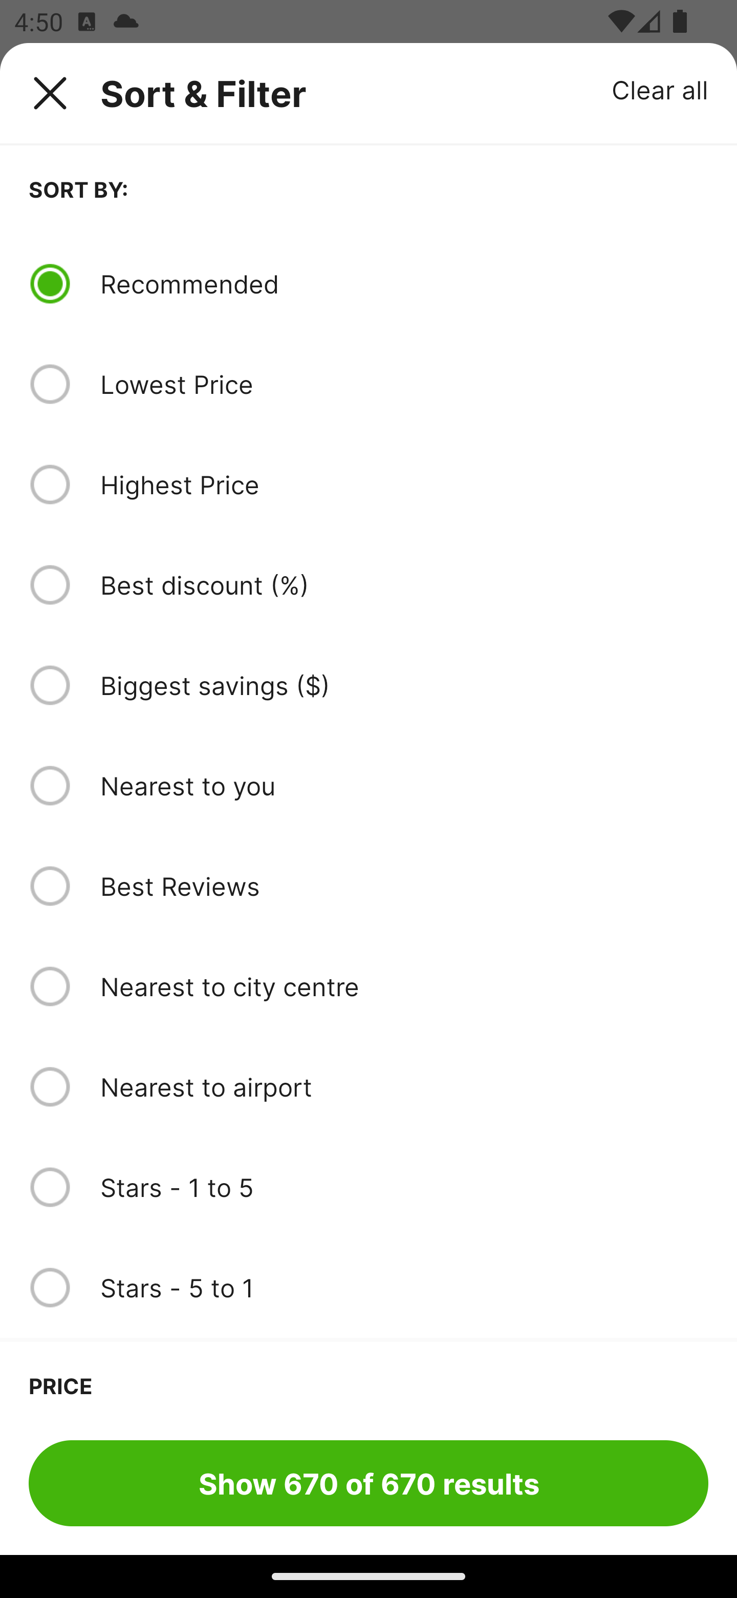 The width and height of the screenshot is (737, 1598). Describe the element at coordinates (368, 1483) in the screenshot. I see `Show 670 of 670 results` at that location.